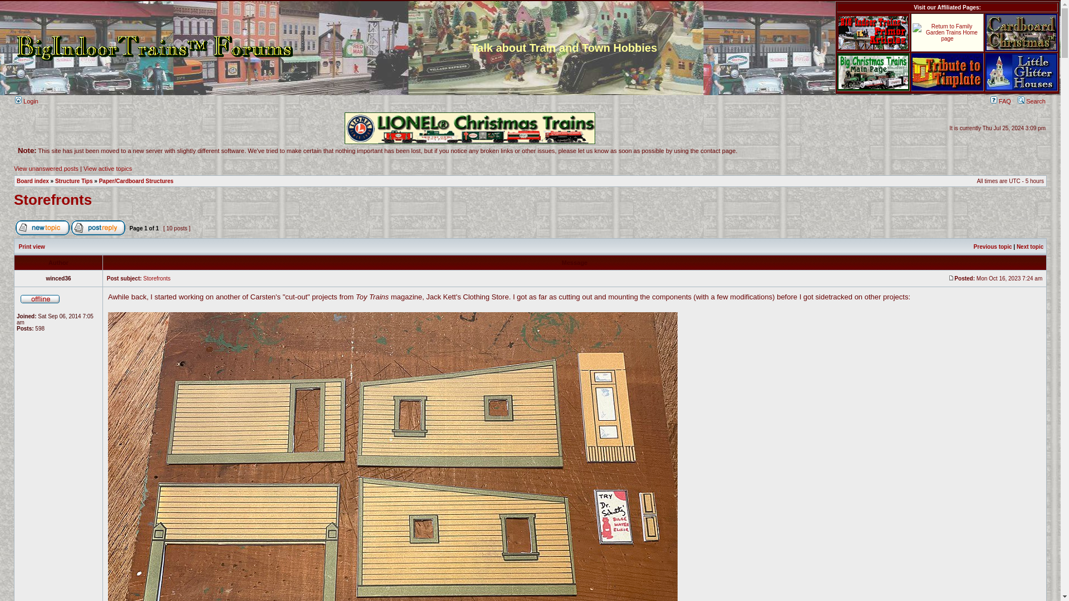 The height and width of the screenshot is (601, 1069). I want to click on Post, so click(951, 278).